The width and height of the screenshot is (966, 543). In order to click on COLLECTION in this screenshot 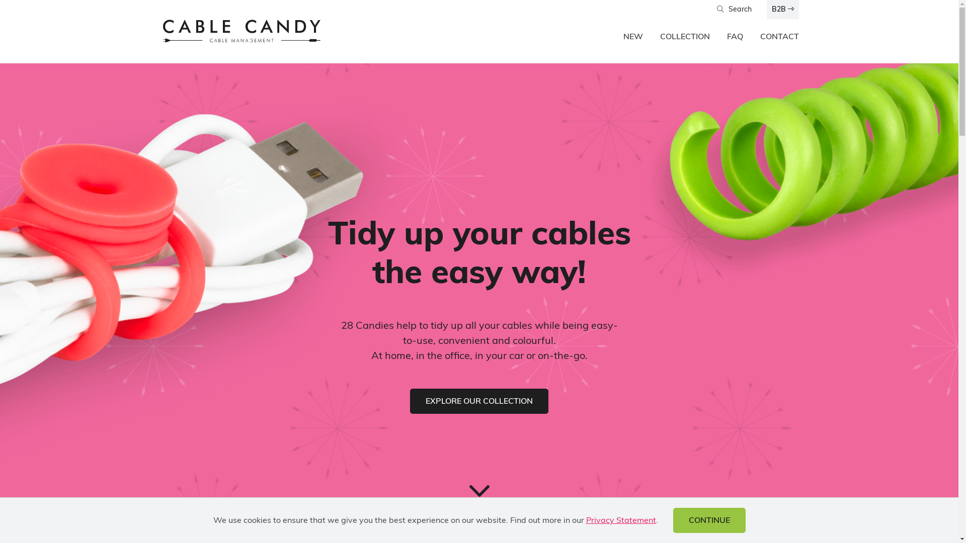, I will do `click(685, 38)`.